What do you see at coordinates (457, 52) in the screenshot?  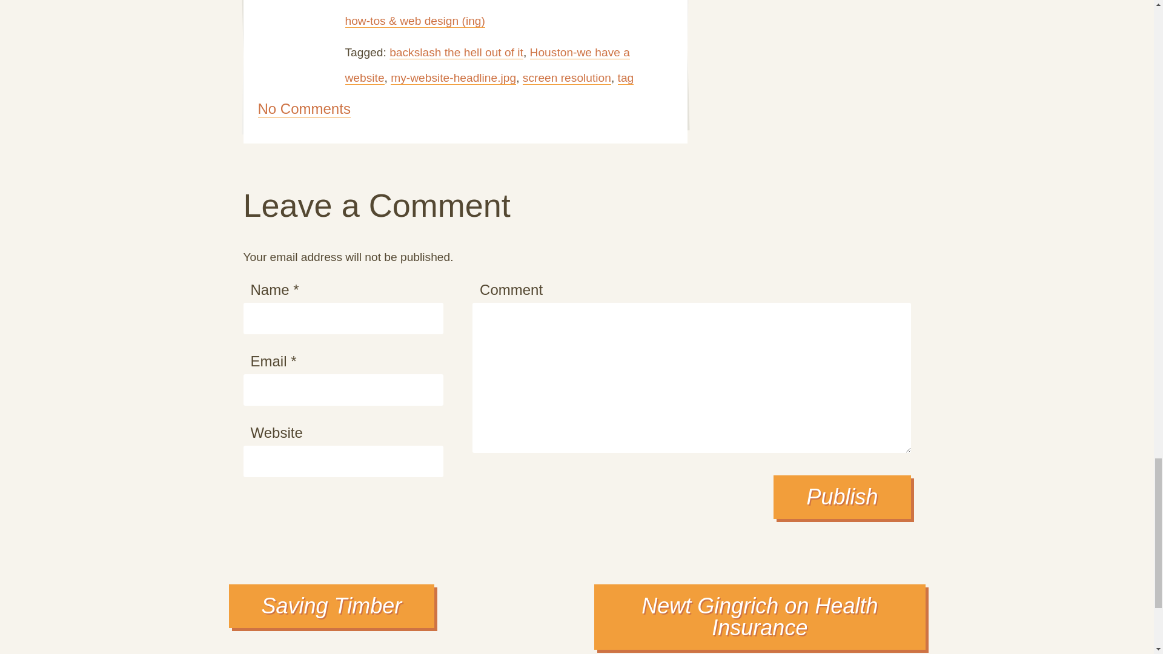 I see `backslash the hell out of it` at bounding box center [457, 52].